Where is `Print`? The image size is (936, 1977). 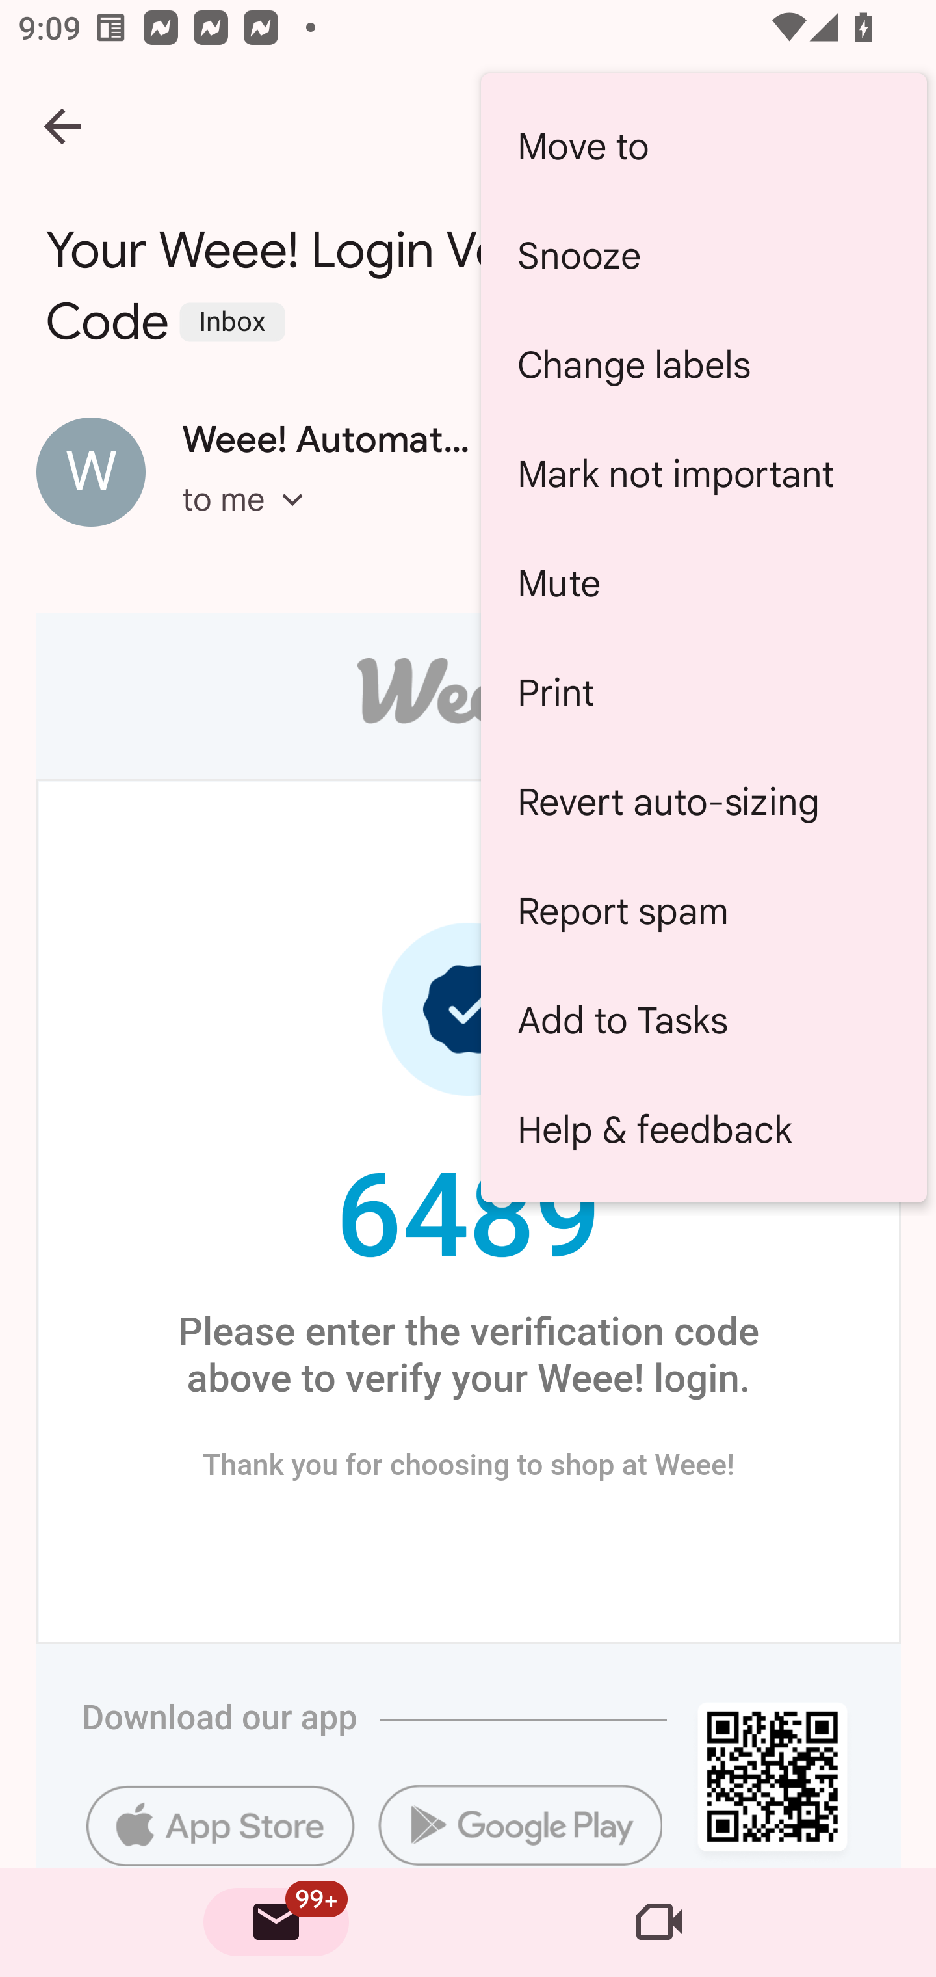 Print is located at coordinates (703, 693).